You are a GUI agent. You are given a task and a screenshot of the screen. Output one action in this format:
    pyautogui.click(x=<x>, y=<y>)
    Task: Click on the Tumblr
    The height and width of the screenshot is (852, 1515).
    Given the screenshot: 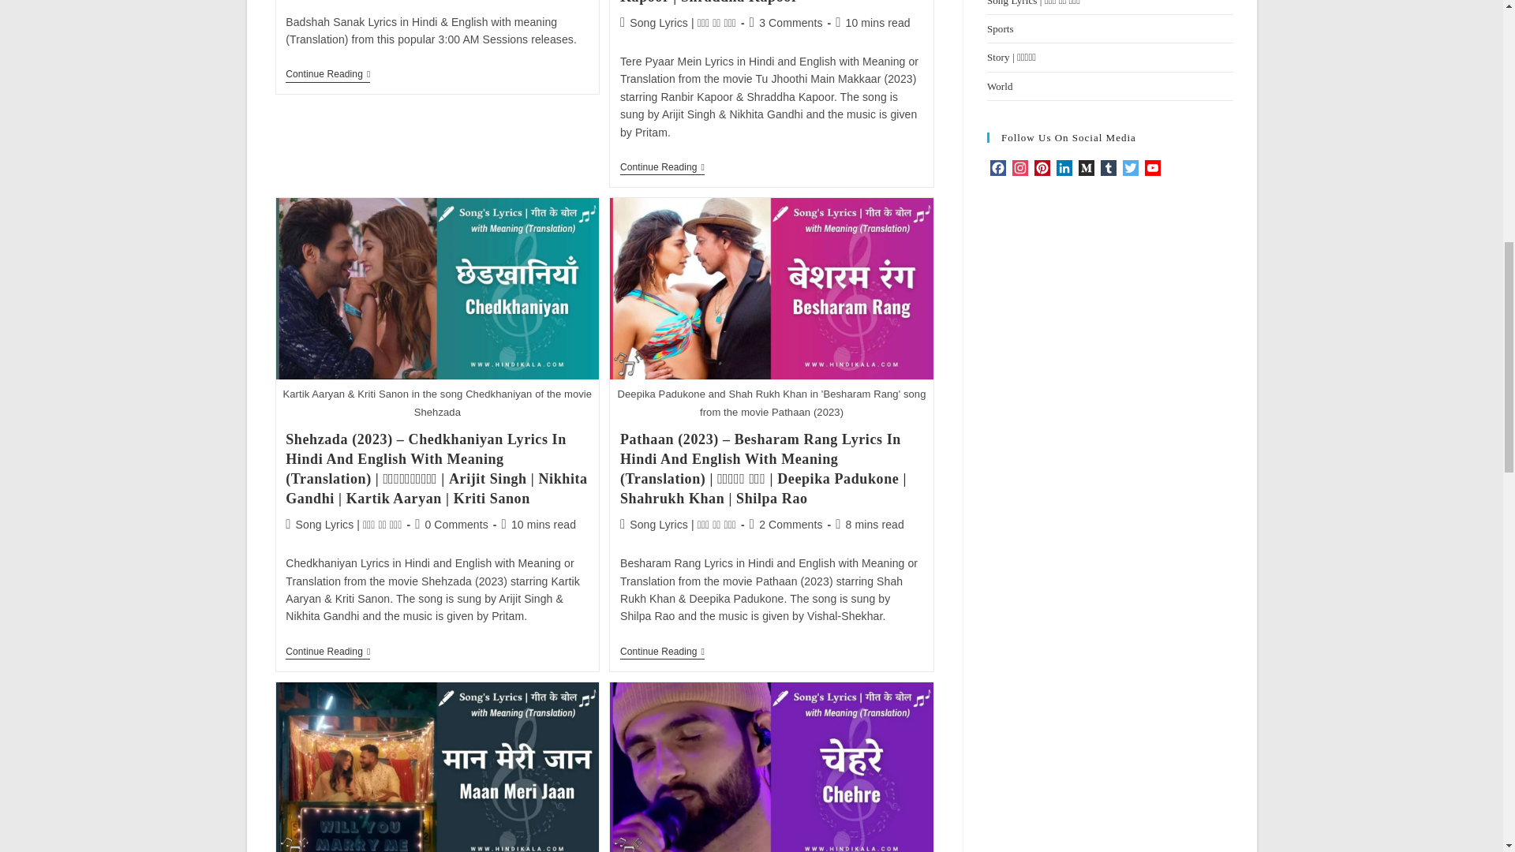 What is the action you would take?
    pyautogui.click(x=1108, y=169)
    